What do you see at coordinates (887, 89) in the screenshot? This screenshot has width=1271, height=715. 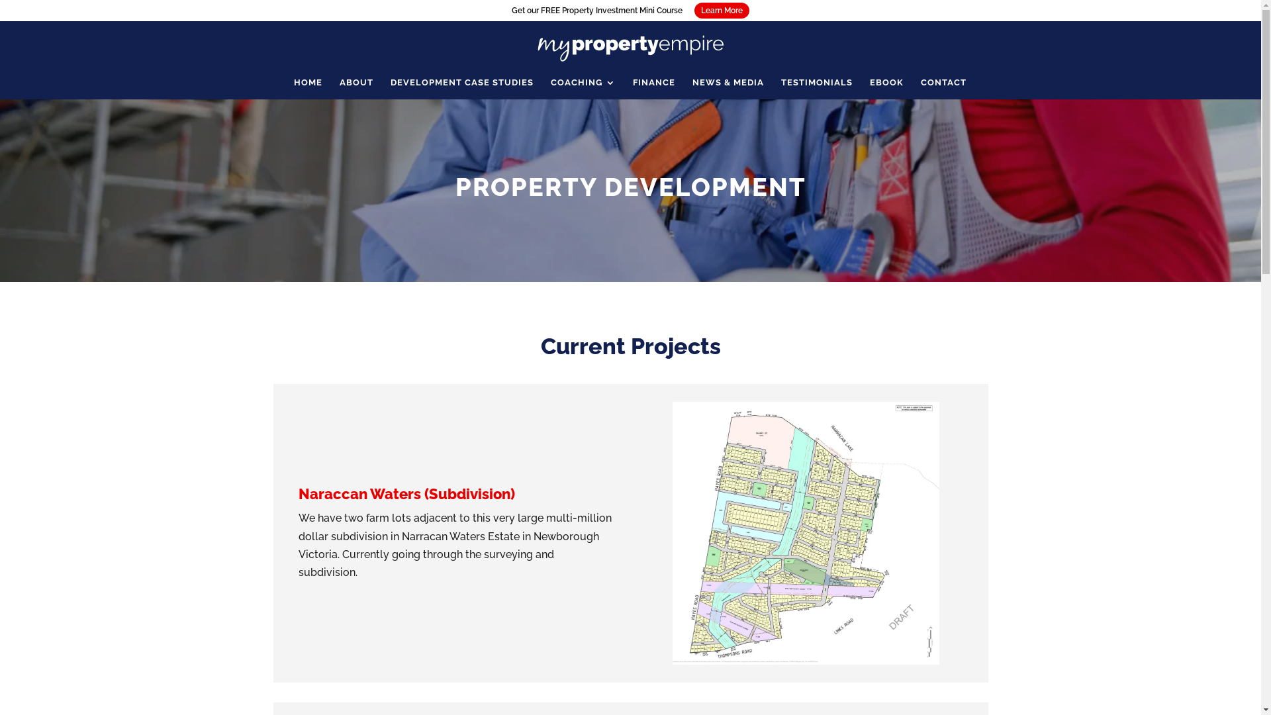 I see `EBOOK` at bounding box center [887, 89].